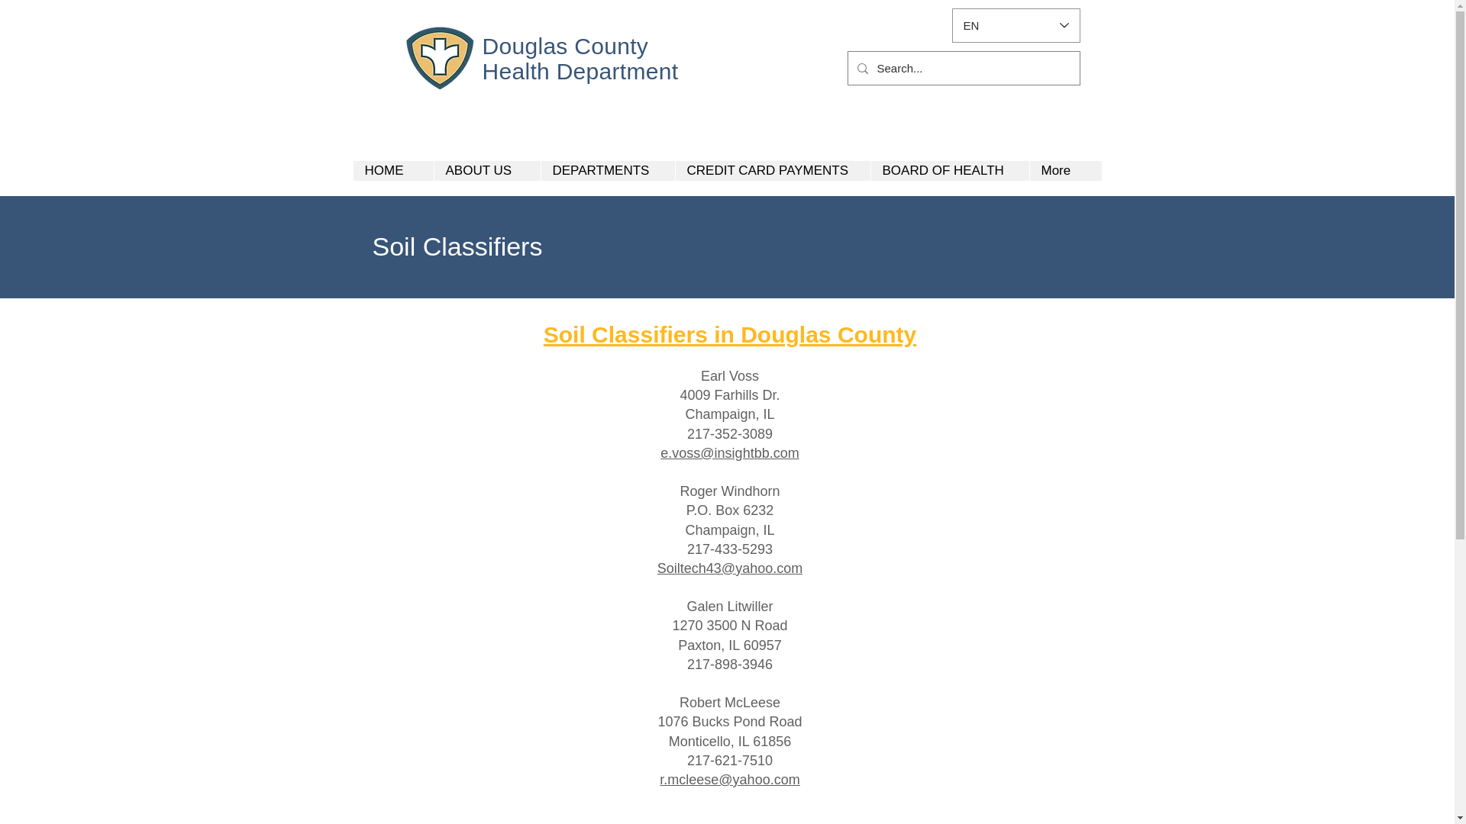 Image resolution: width=1466 pixels, height=824 pixels. I want to click on HOME, so click(392, 170).